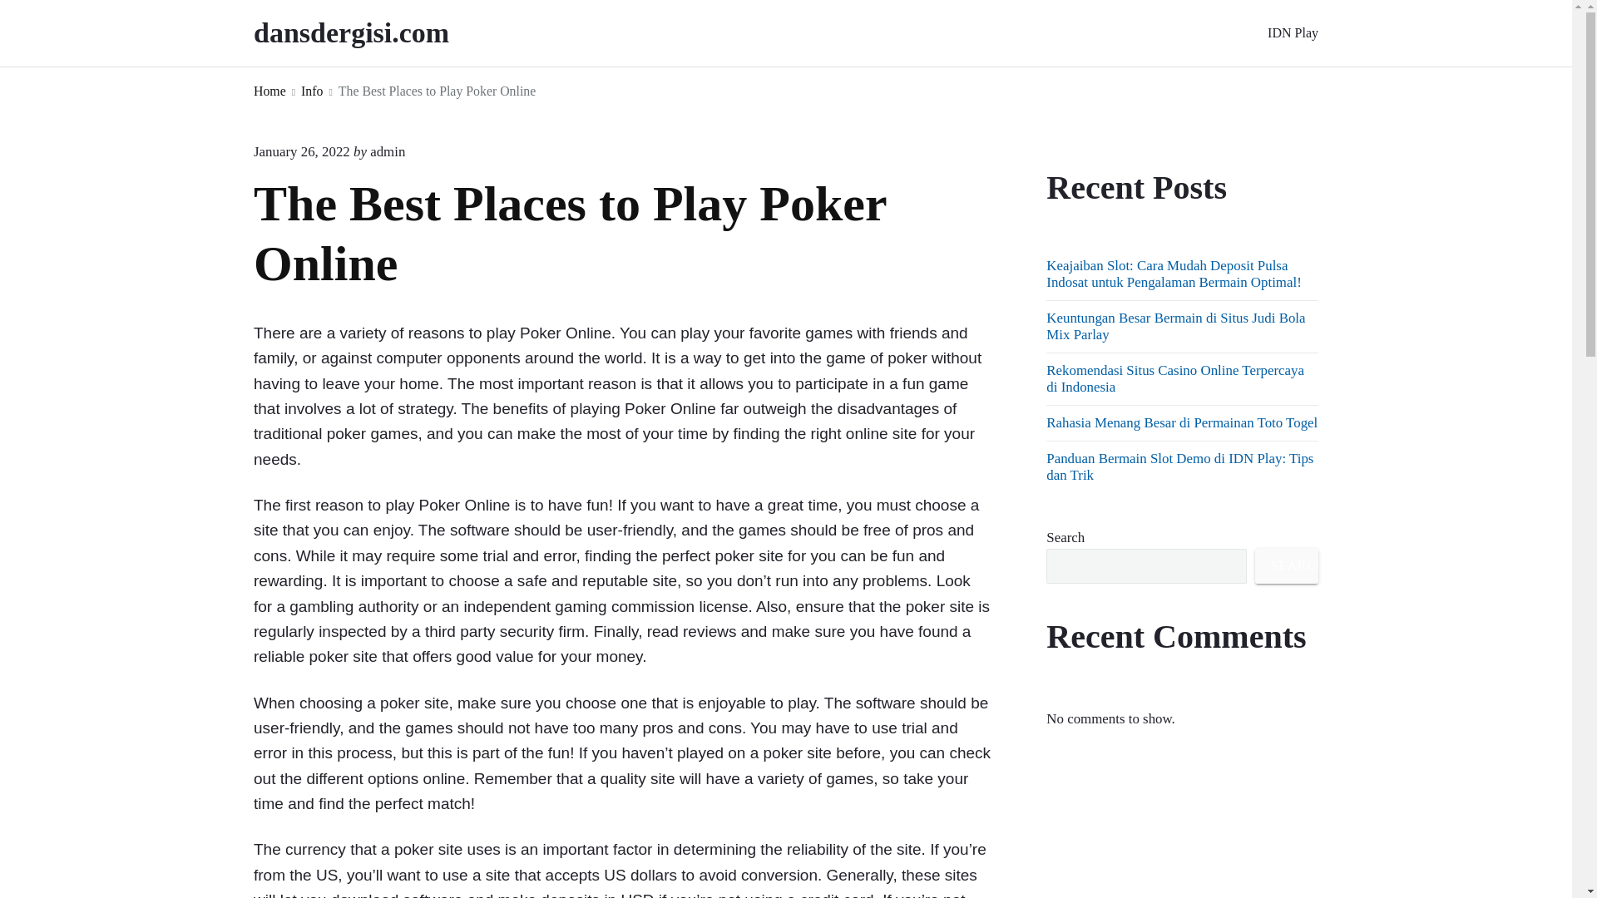 The height and width of the screenshot is (898, 1597). I want to click on IDN Play, so click(1293, 33).